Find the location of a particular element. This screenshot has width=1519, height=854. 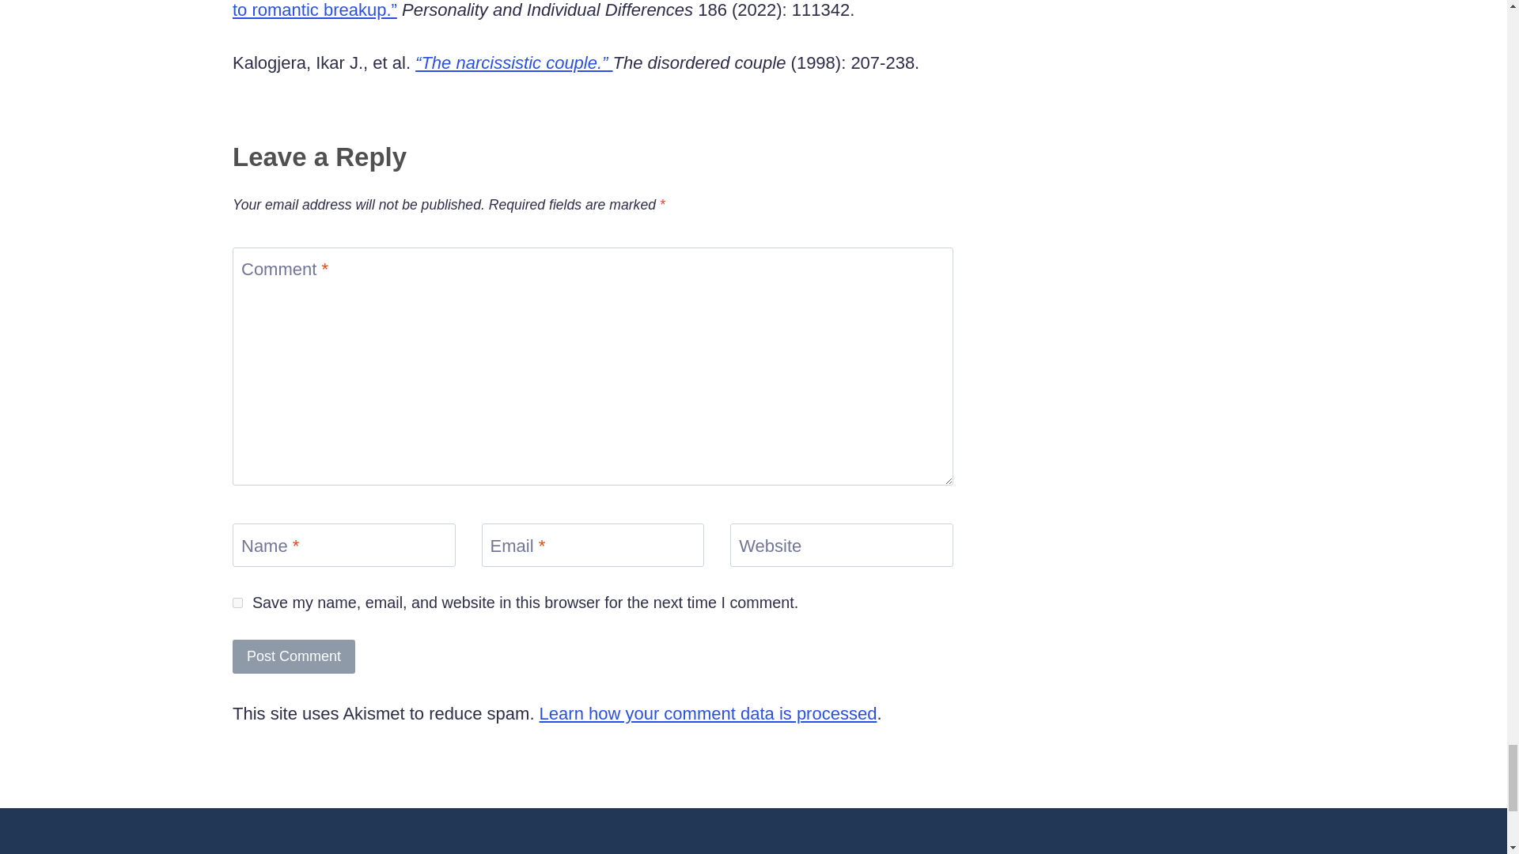

Learn how your comment data is processed is located at coordinates (708, 713).